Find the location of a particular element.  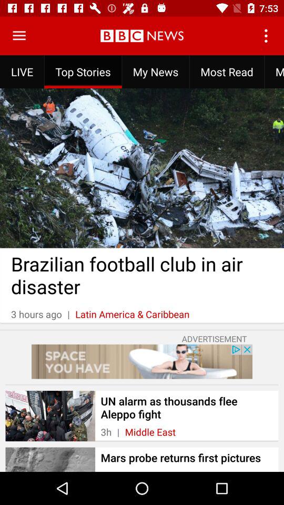

open the menu is located at coordinates (19, 36).